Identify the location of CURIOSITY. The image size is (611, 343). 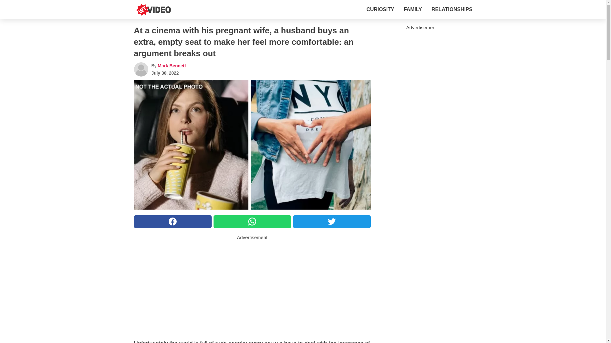
(380, 9).